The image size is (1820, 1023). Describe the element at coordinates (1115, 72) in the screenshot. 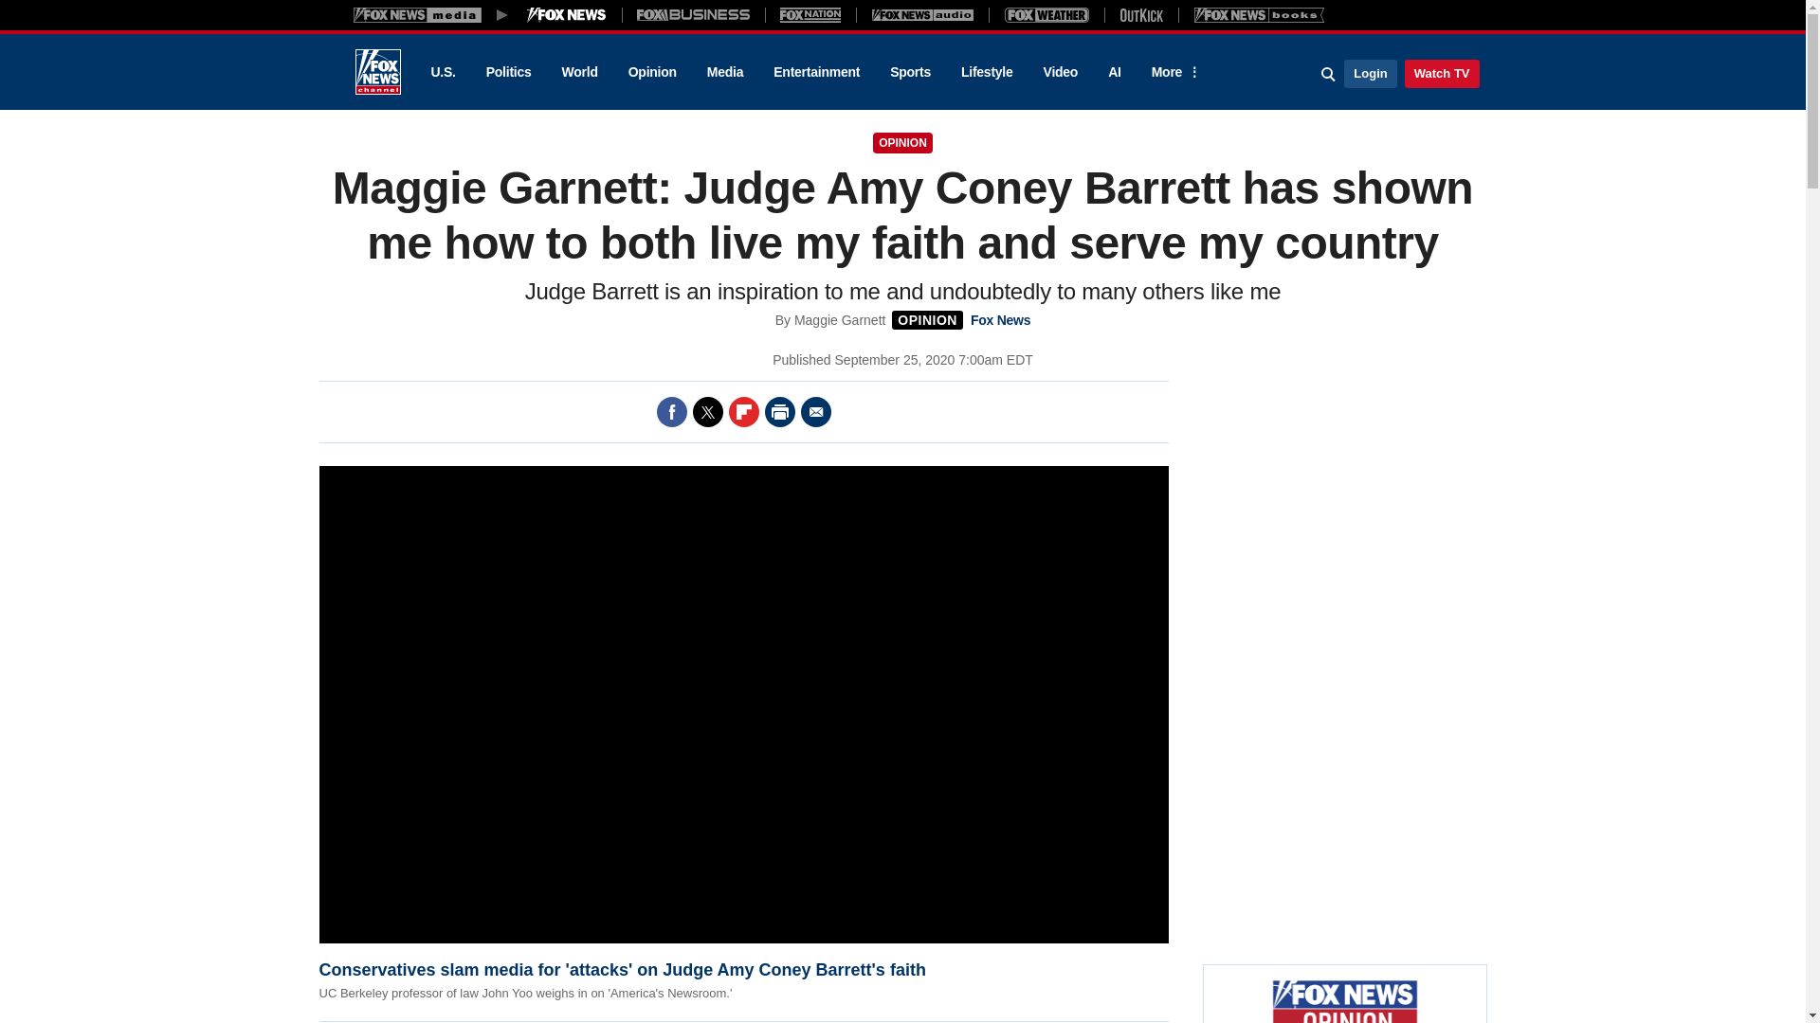

I see `AI` at that location.